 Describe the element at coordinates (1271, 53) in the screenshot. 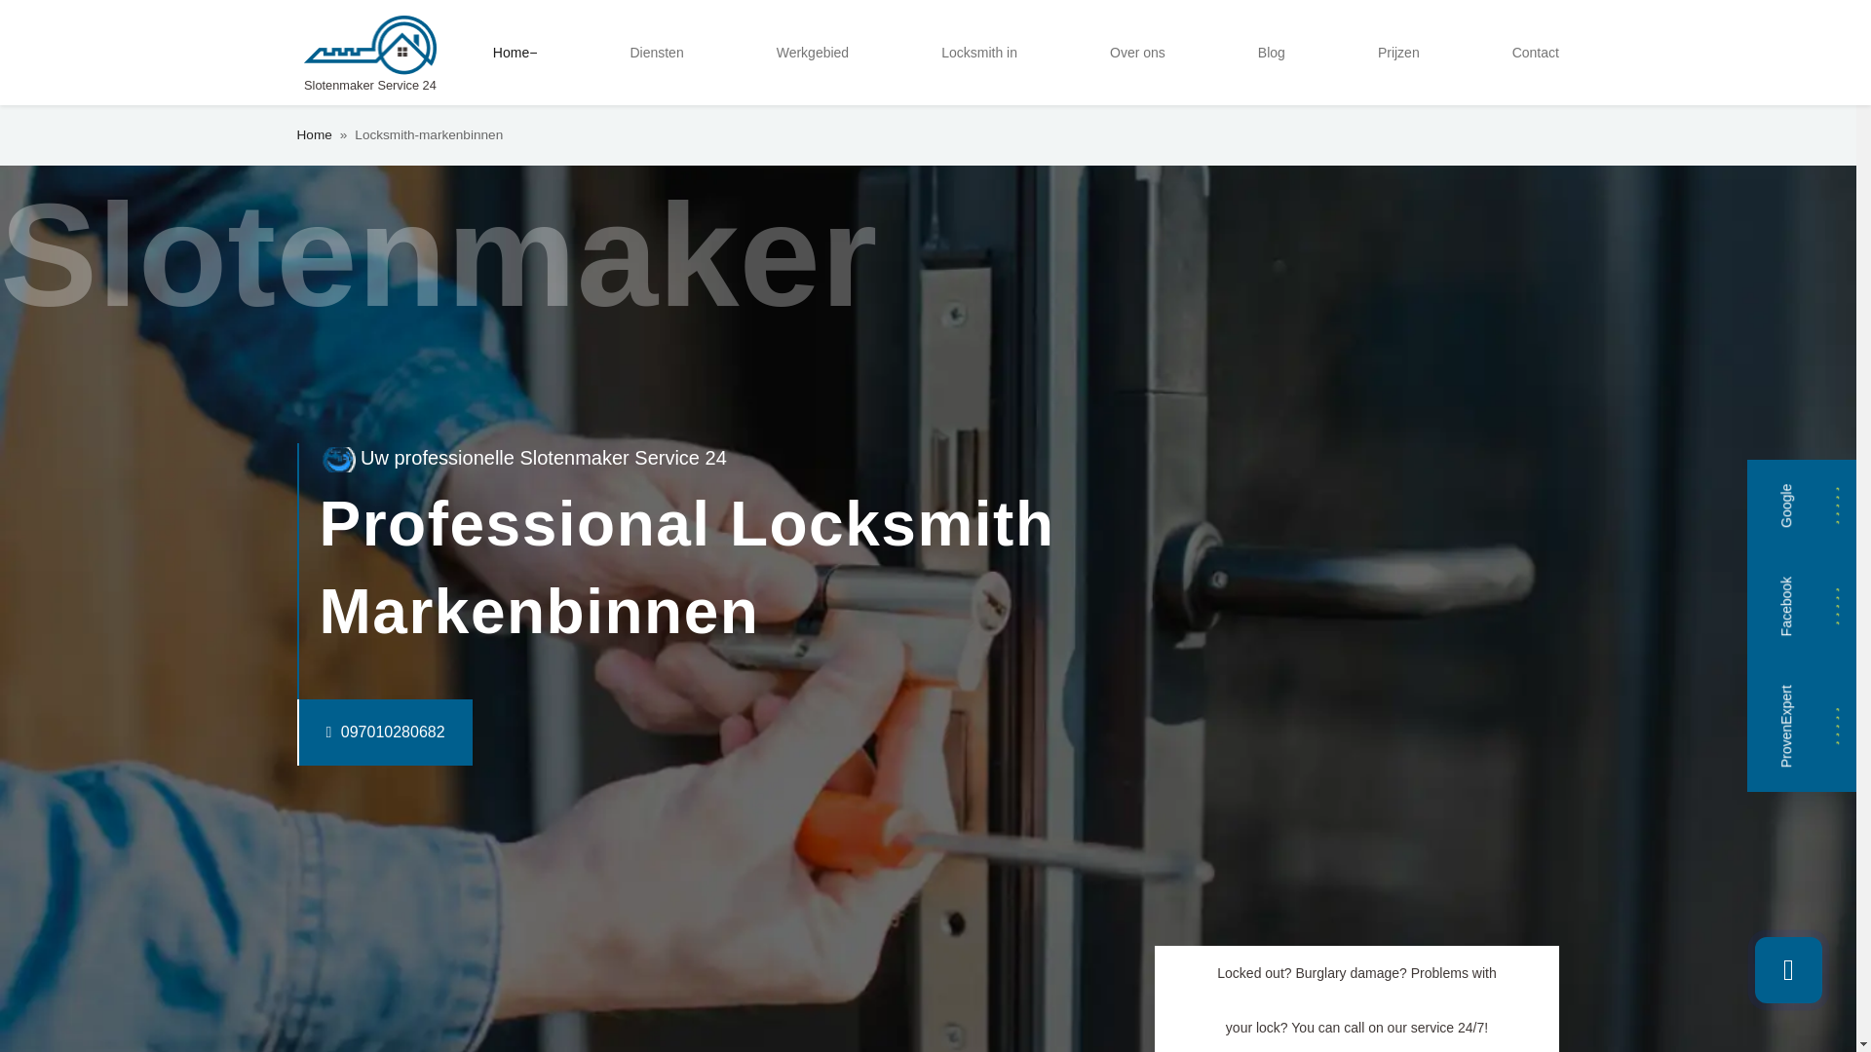

I see `Blog` at that location.